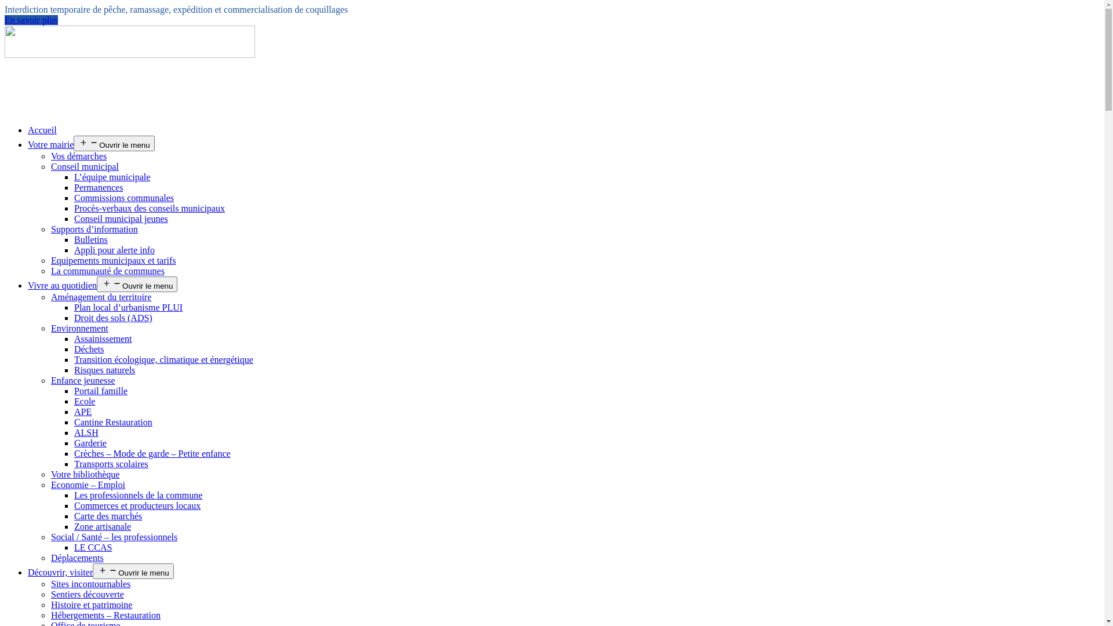 The width and height of the screenshot is (1113, 626). What do you see at coordinates (115, 250) in the screenshot?
I see `Appli pour alerte info` at bounding box center [115, 250].